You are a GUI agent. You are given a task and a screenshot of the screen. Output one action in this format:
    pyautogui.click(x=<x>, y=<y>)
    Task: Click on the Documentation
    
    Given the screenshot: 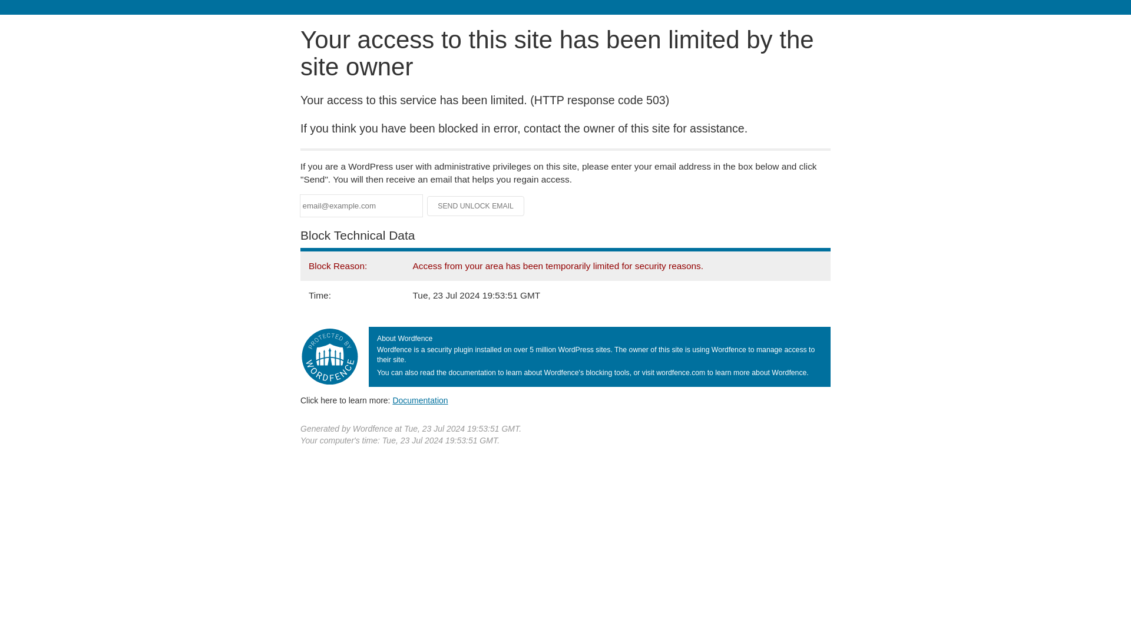 What is the action you would take?
    pyautogui.click(x=420, y=400)
    